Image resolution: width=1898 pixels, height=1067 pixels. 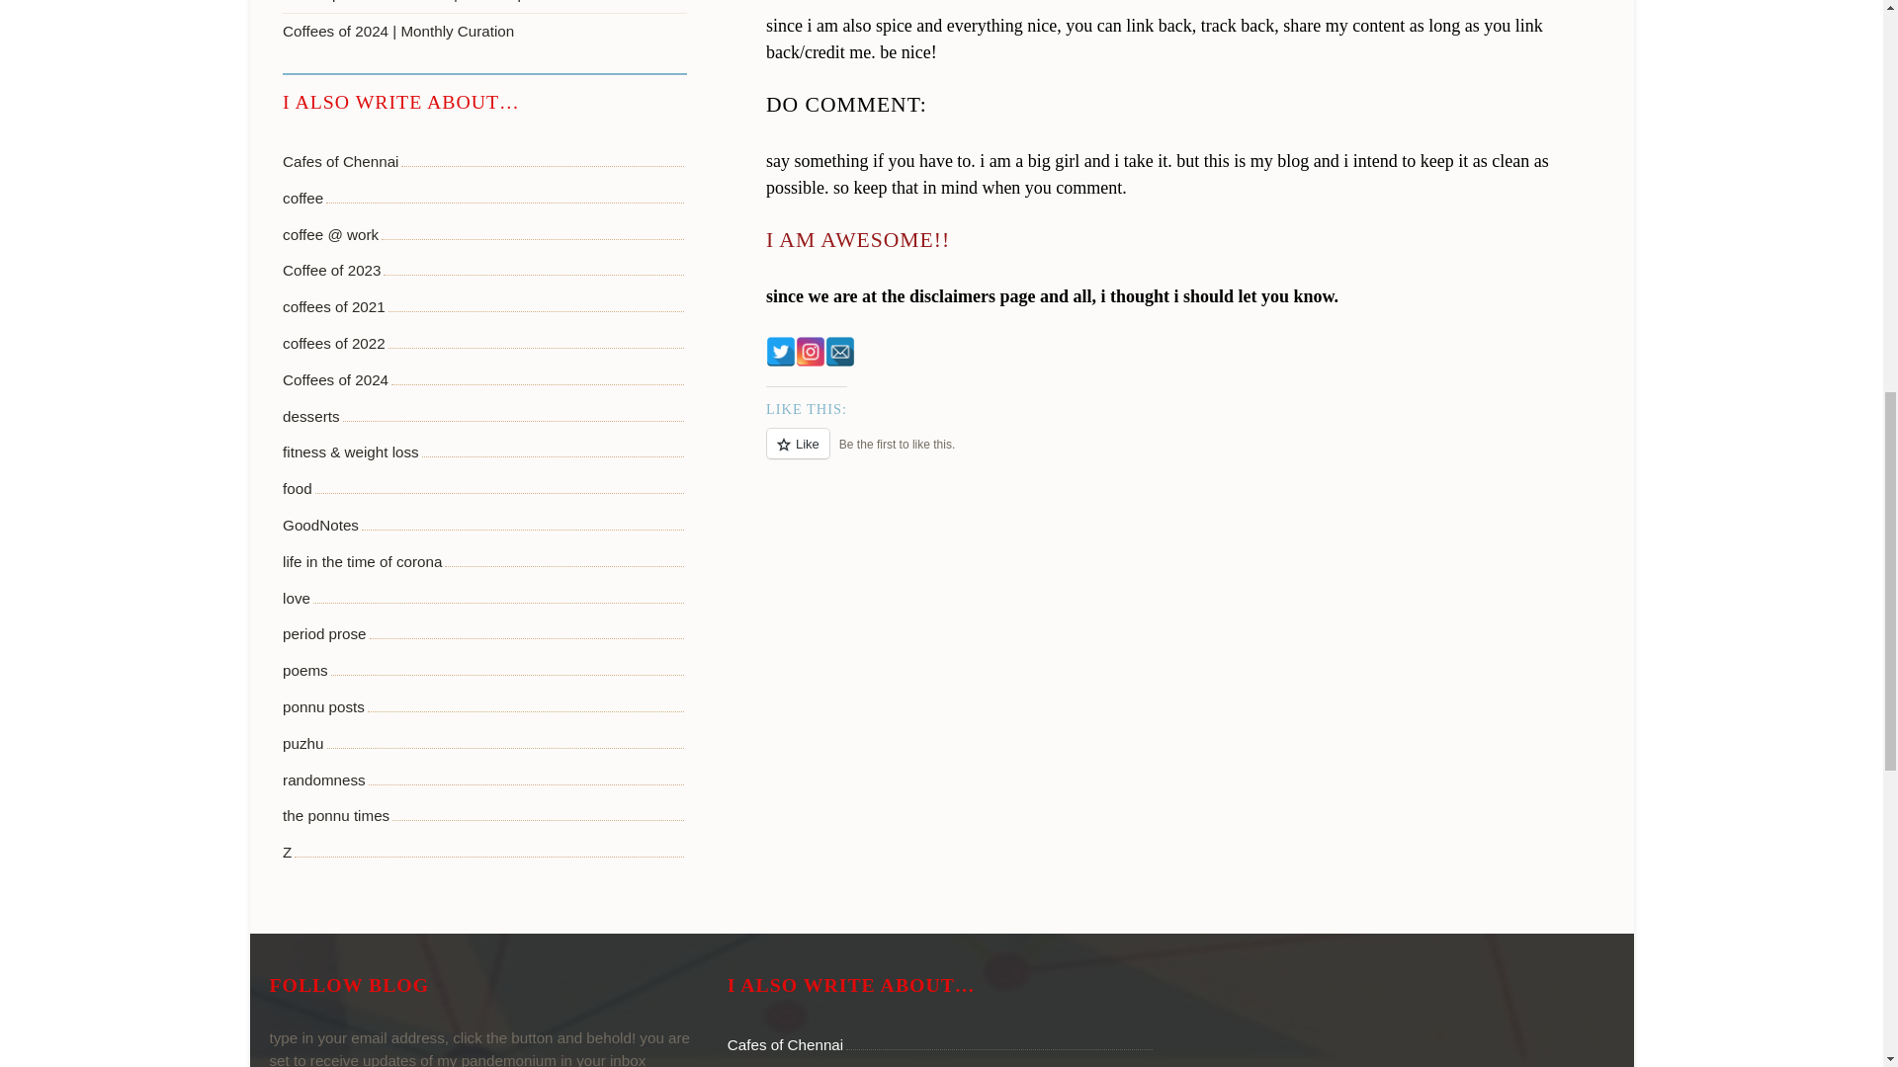 What do you see at coordinates (336, 380) in the screenshot?
I see `Coffees of 2024` at bounding box center [336, 380].